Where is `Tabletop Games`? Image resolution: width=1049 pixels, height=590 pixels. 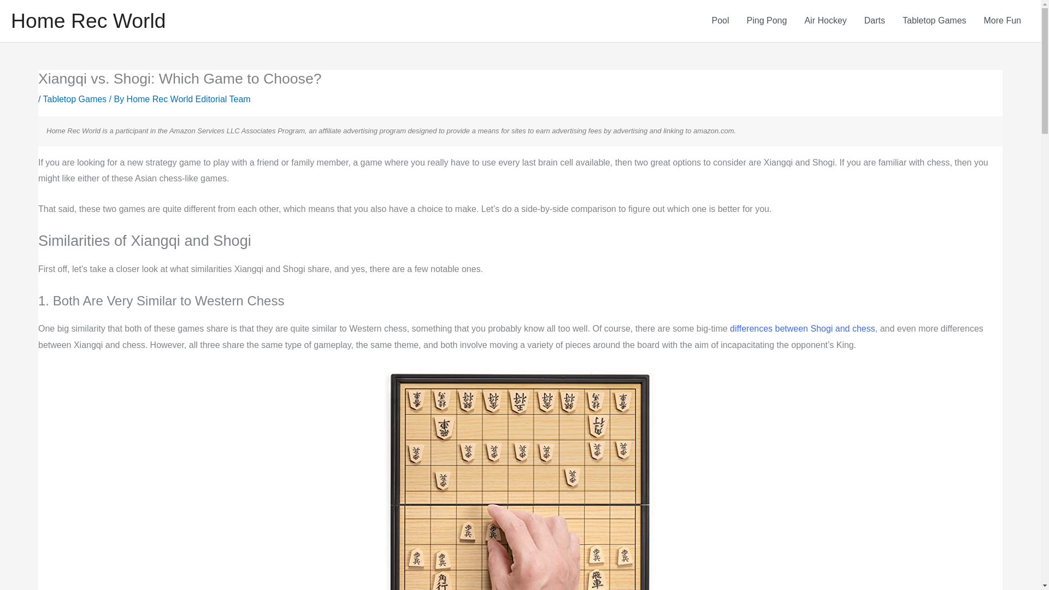
Tabletop Games is located at coordinates (934, 21).